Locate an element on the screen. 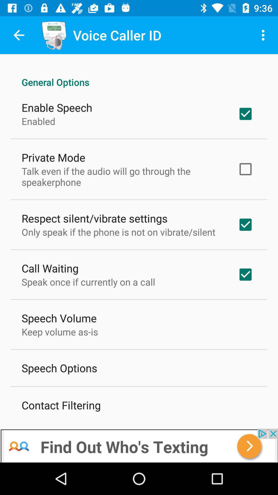 Image resolution: width=278 pixels, height=495 pixels. advertisement is located at coordinates (139, 445).